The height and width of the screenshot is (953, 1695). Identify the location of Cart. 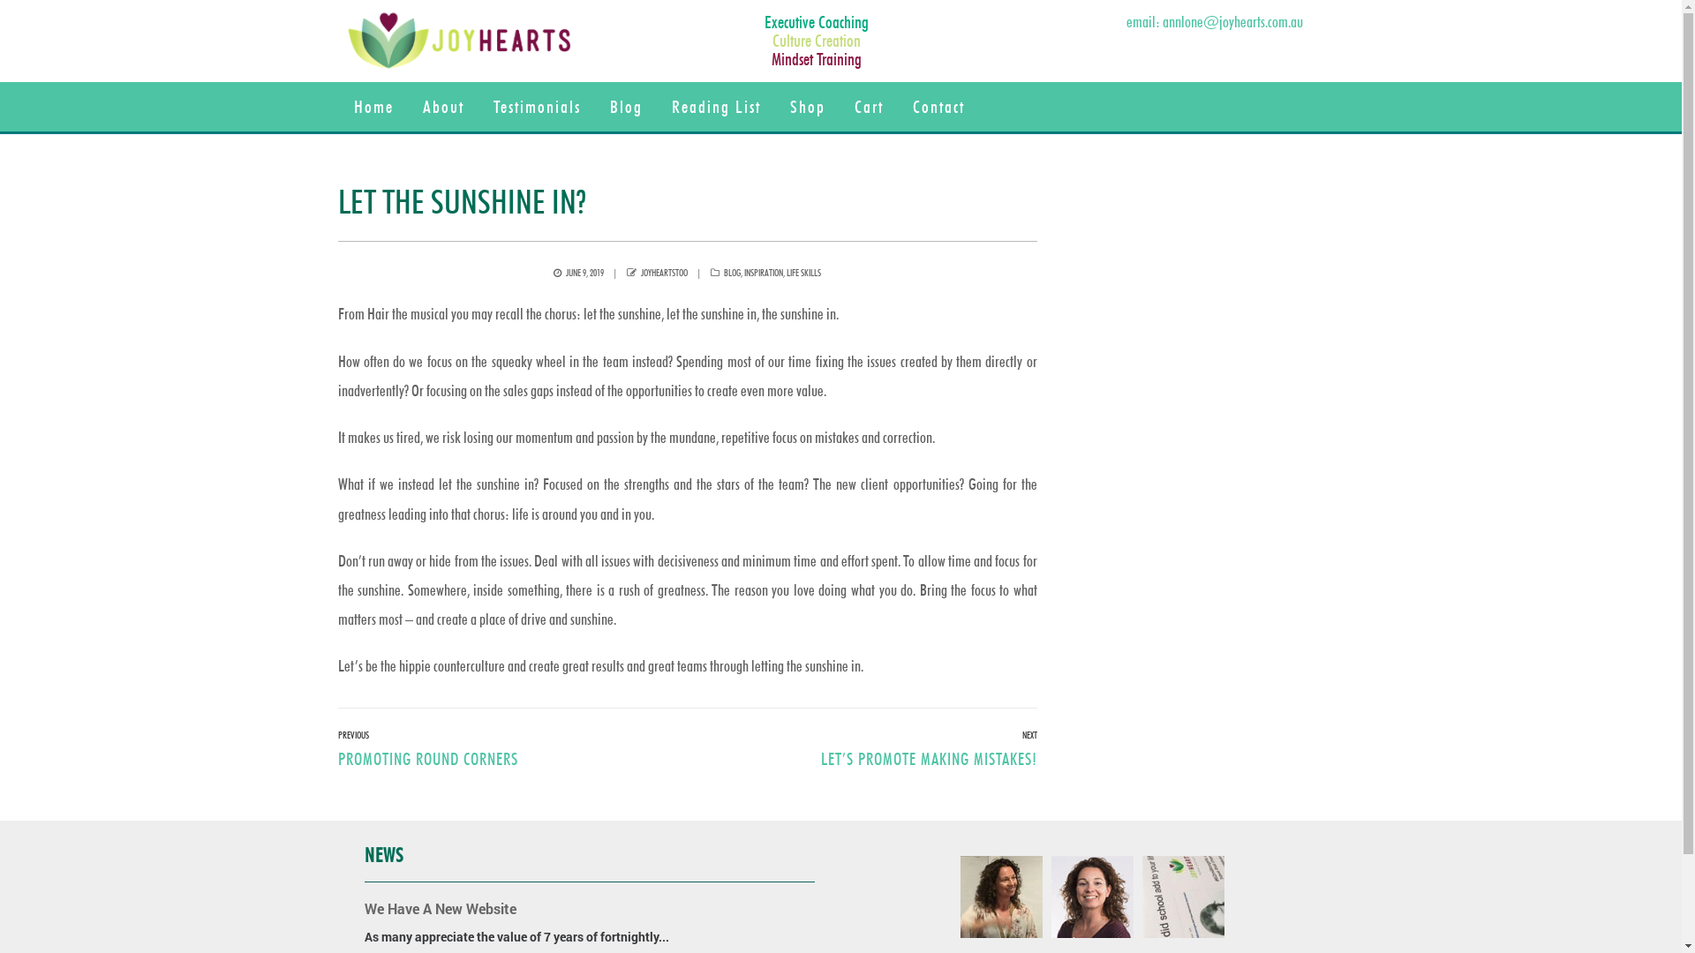
(869, 107).